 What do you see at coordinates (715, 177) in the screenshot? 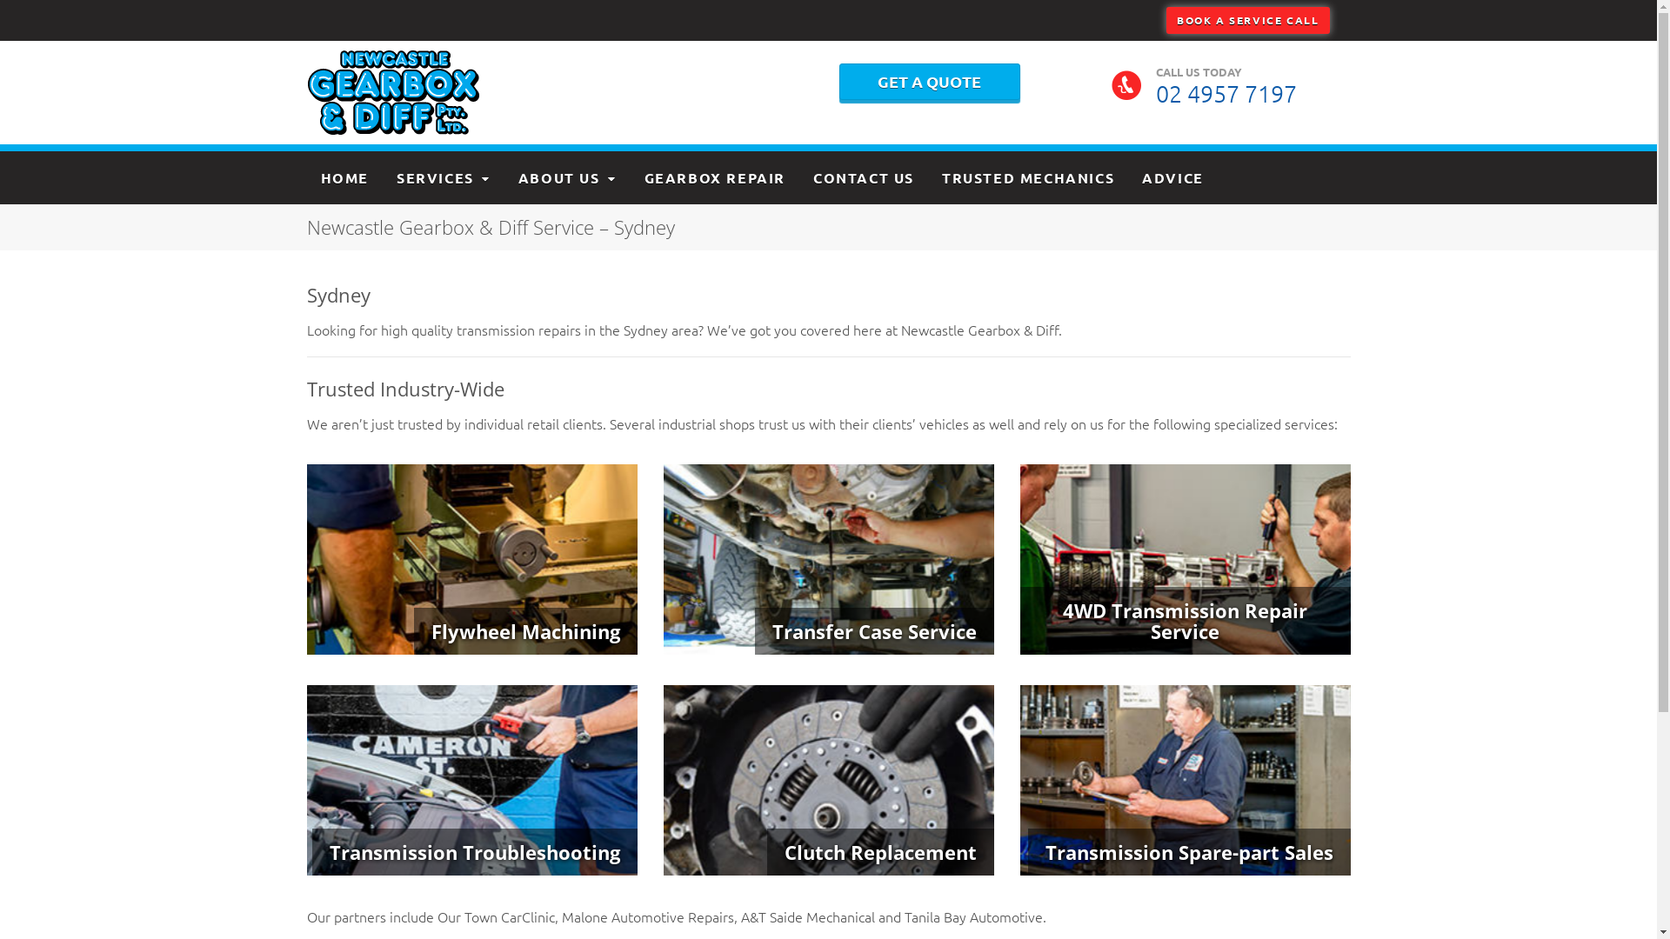
I see `GEARBOX REPAIR` at bounding box center [715, 177].